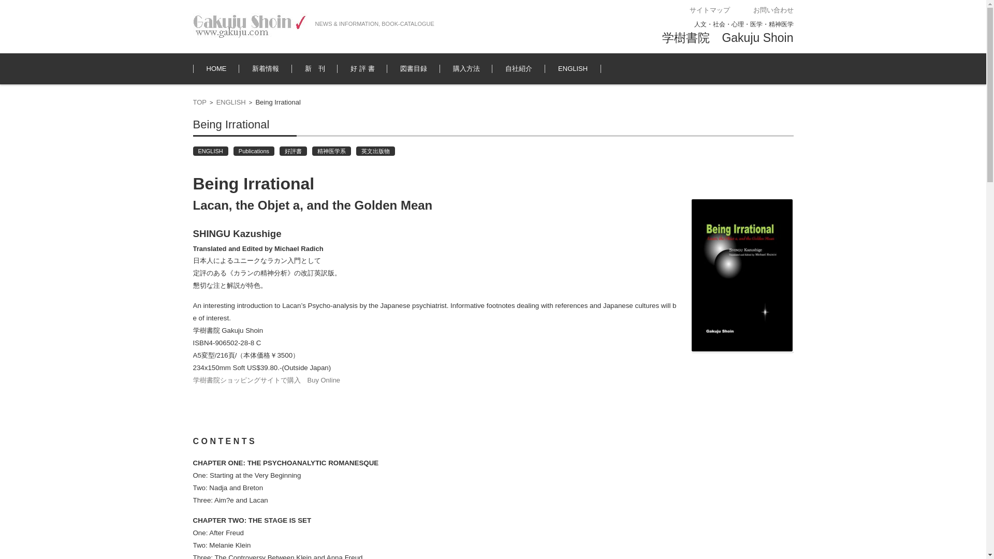  I want to click on HOME, so click(216, 68).